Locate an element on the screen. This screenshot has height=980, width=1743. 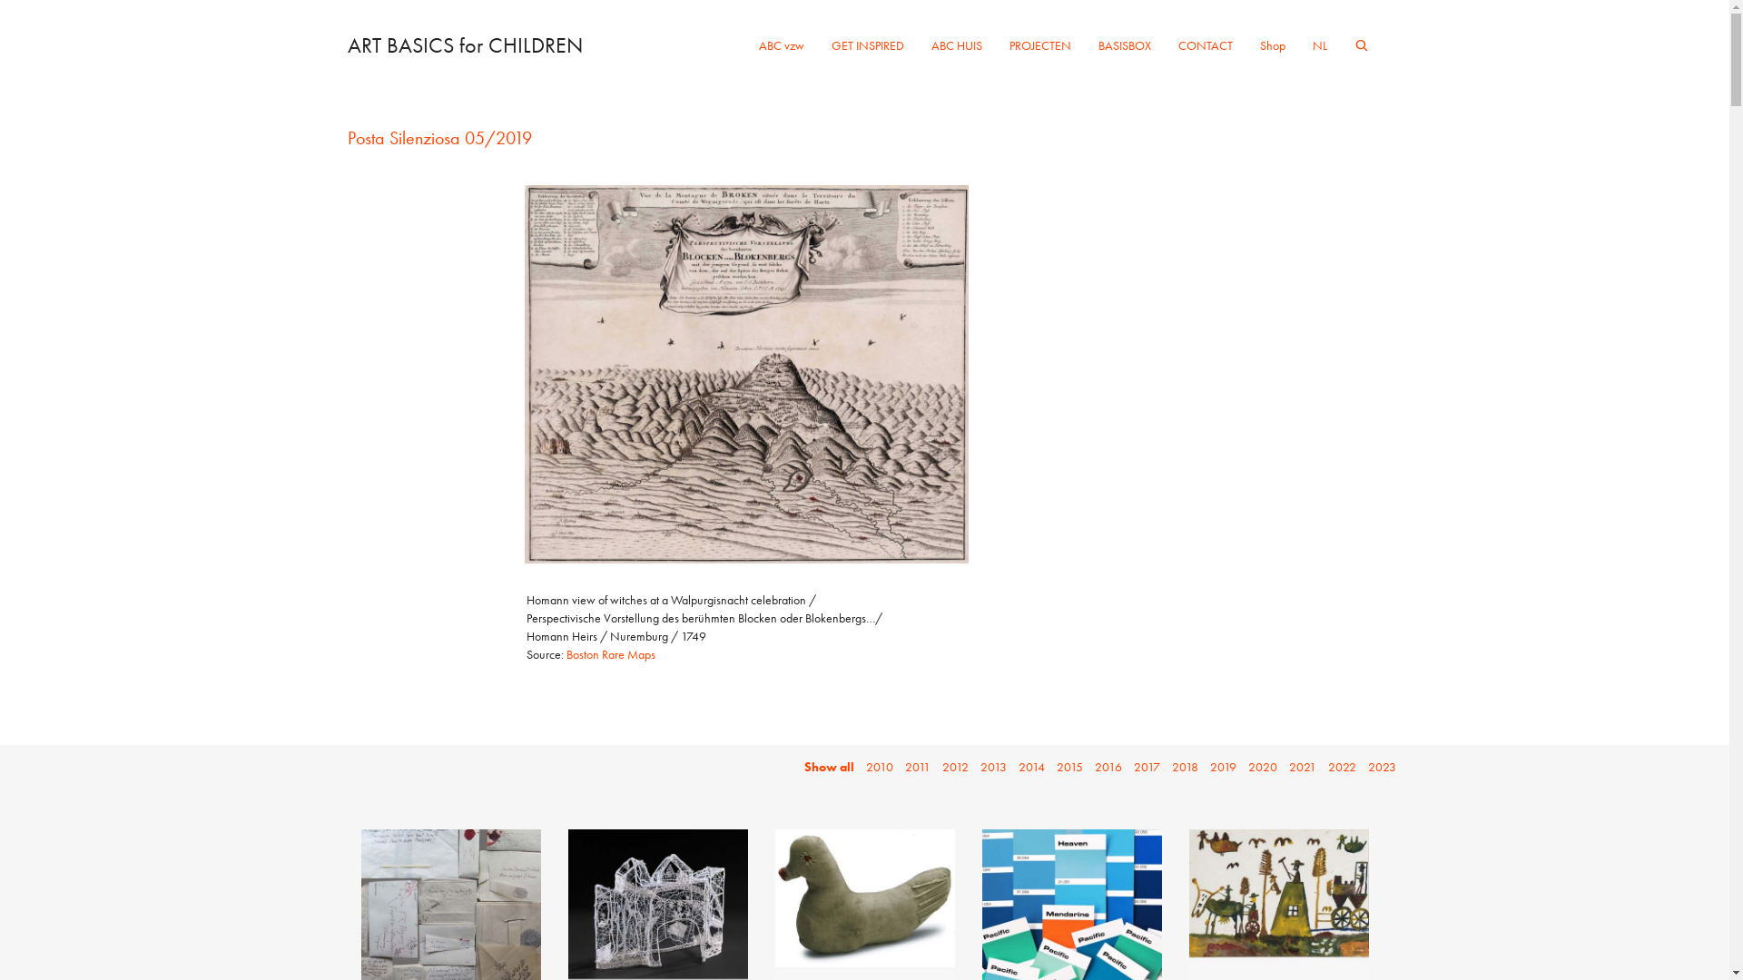
2015 is located at coordinates (1069, 767).